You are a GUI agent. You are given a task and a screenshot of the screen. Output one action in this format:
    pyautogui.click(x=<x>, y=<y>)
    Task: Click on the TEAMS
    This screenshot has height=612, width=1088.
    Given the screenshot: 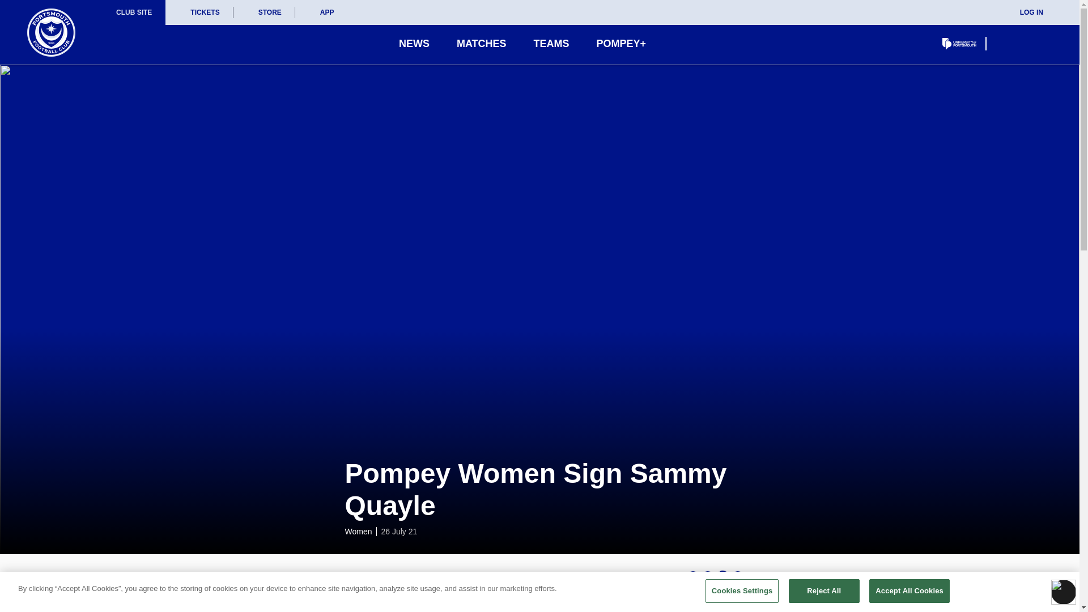 What is the action you would take?
    pyautogui.click(x=551, y=44)
    